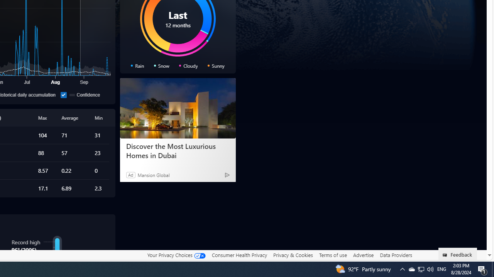 The height and width of the screenshot is (277, 494). What do you see at coordinates (178, 151) in the screenshot?
I see `Discover the Most Luxurious Homes in Dubai` at bounding box center [178, 151].